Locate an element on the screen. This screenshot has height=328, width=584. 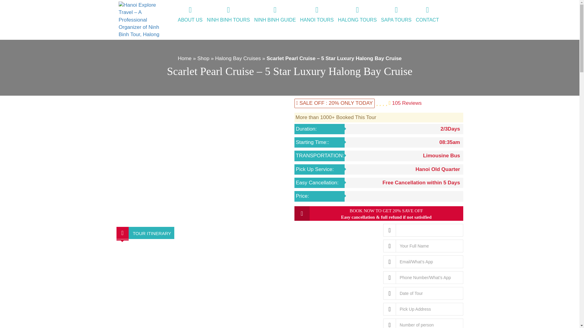
HANOI TOURS is located at coordinates (317, 15).